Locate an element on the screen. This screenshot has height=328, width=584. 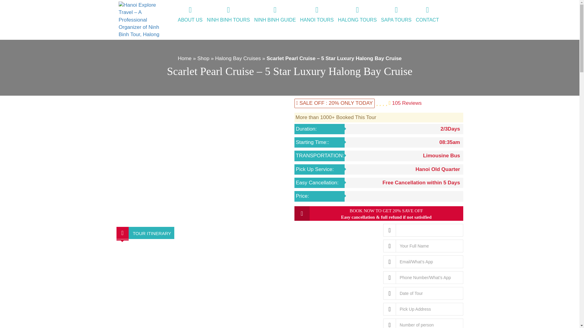
HANOI TOURS is located at coordinates (317, 15).